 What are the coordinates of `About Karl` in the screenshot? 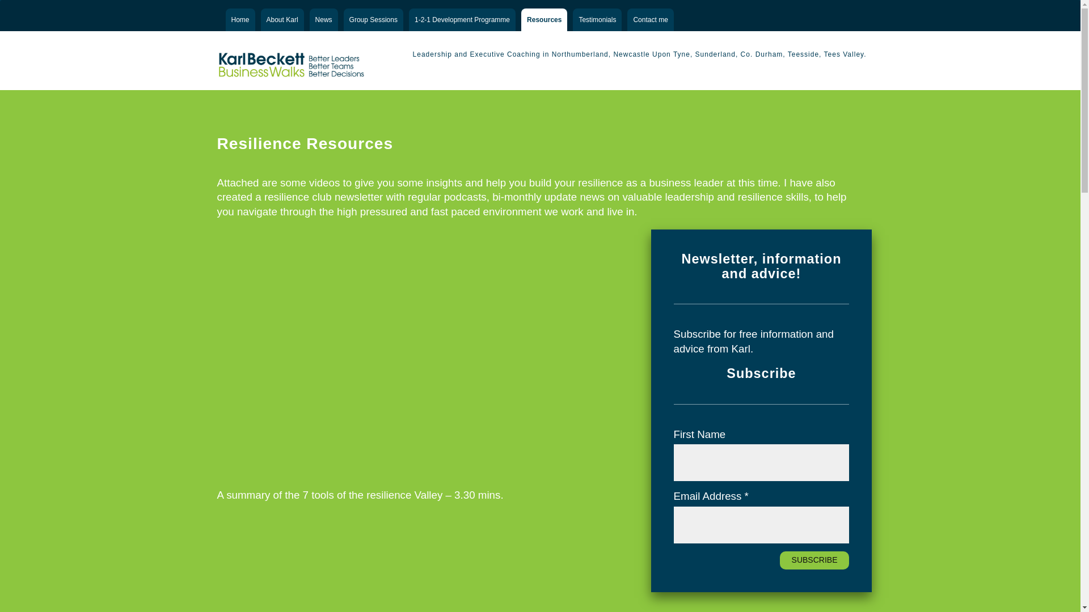 It's located at (282, 20).